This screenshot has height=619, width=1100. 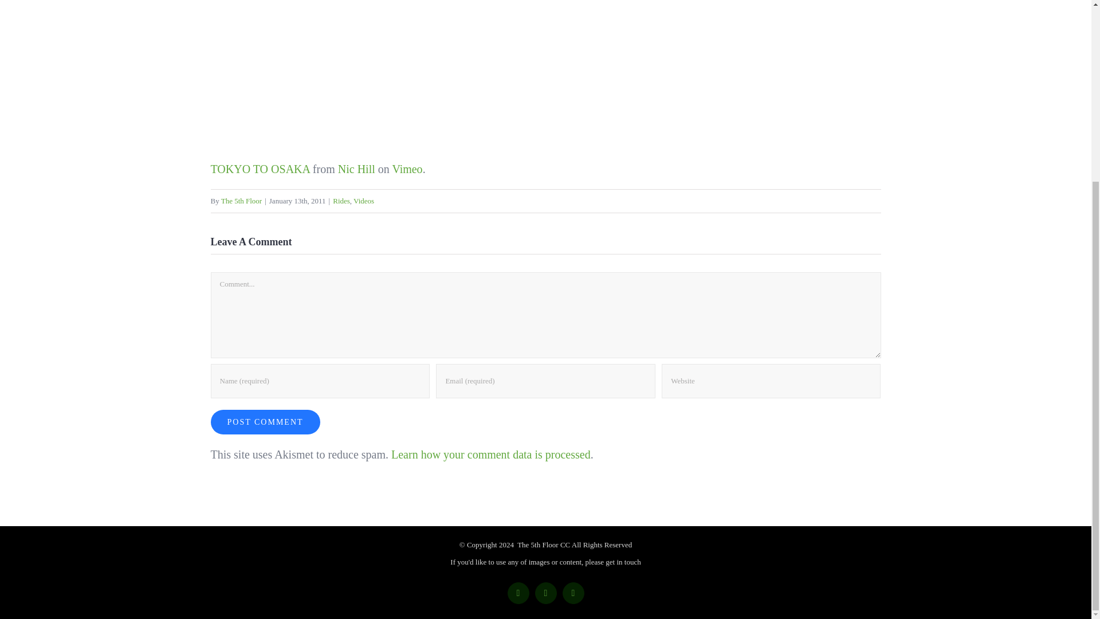 I want to click on Twitter, so click(x=545, y=593).